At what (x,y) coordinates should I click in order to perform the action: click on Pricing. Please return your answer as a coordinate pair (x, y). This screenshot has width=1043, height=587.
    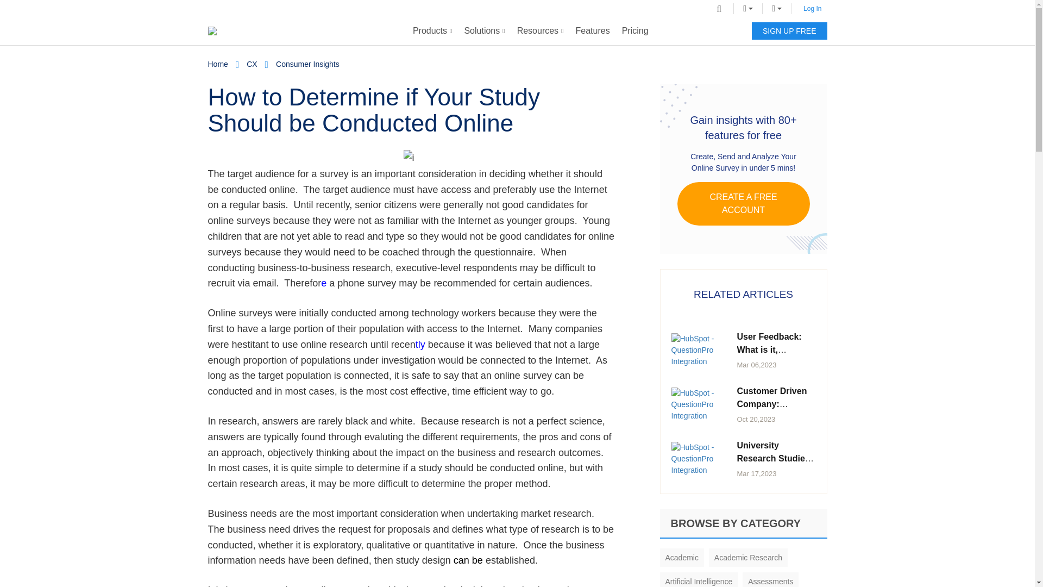
    Looking at the image, I should click on (636, 31).